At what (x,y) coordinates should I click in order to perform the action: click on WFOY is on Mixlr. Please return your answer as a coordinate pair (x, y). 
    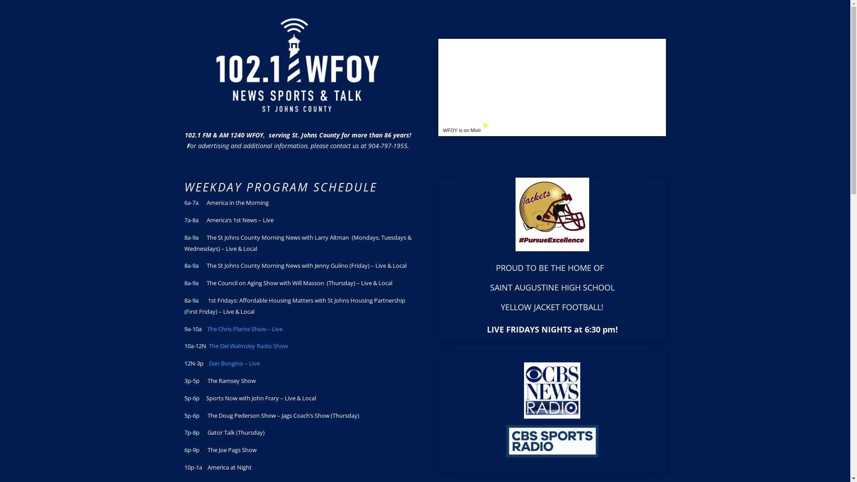
    Looking at the image, I should click on (462, 130).